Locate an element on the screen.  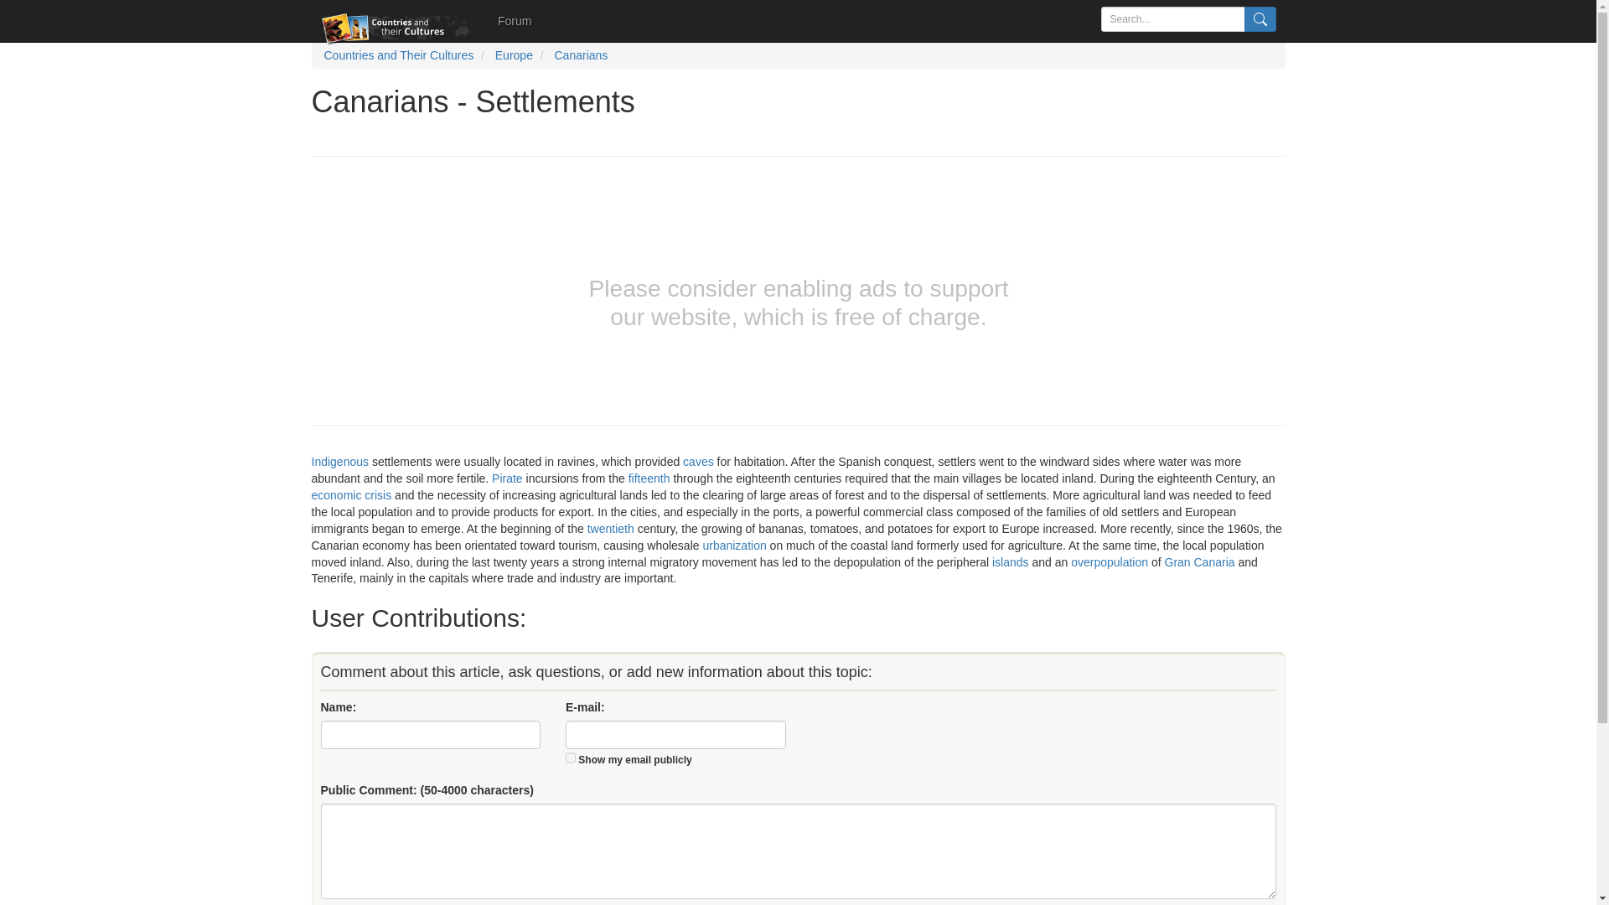
View 'indigenous' definition from Wikipedia is located at coordinates (340, 462).